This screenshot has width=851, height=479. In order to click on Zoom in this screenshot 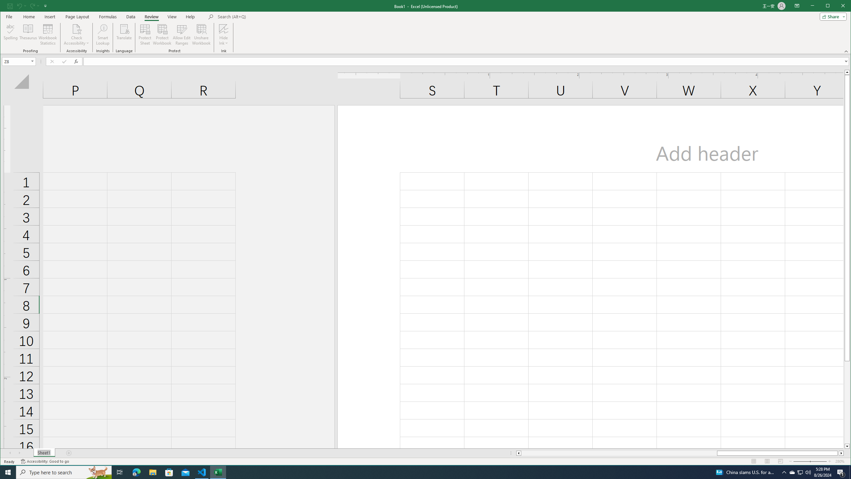, I will do `click(800, 472)`.